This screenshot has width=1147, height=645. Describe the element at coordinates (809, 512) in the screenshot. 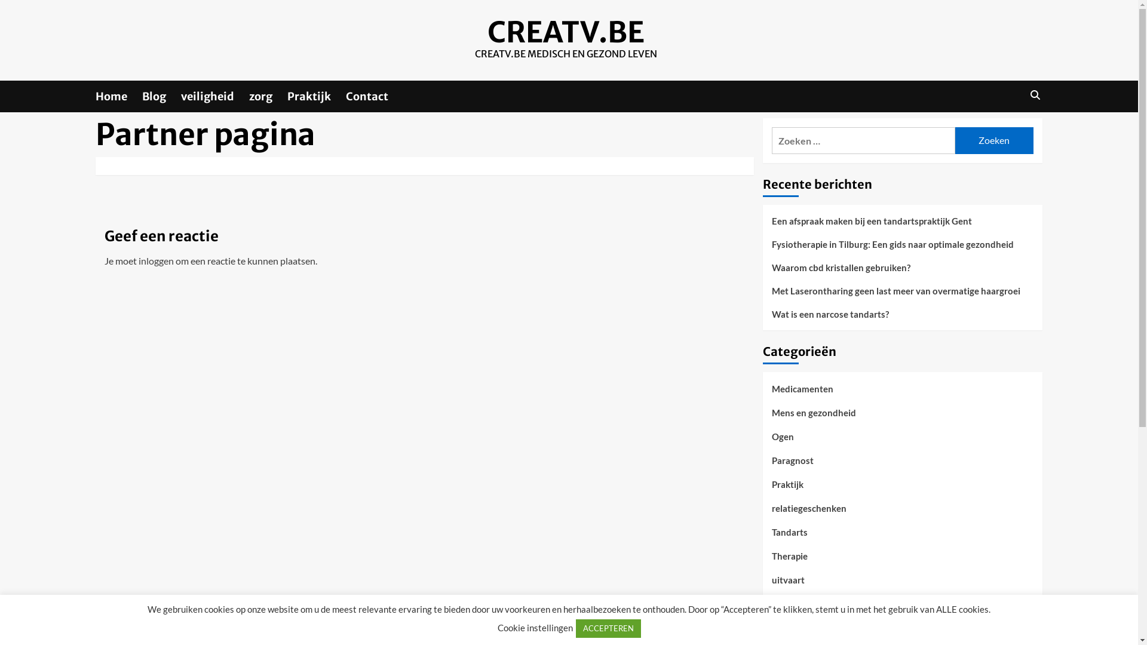

I see `relatiegeschenken` at that location.